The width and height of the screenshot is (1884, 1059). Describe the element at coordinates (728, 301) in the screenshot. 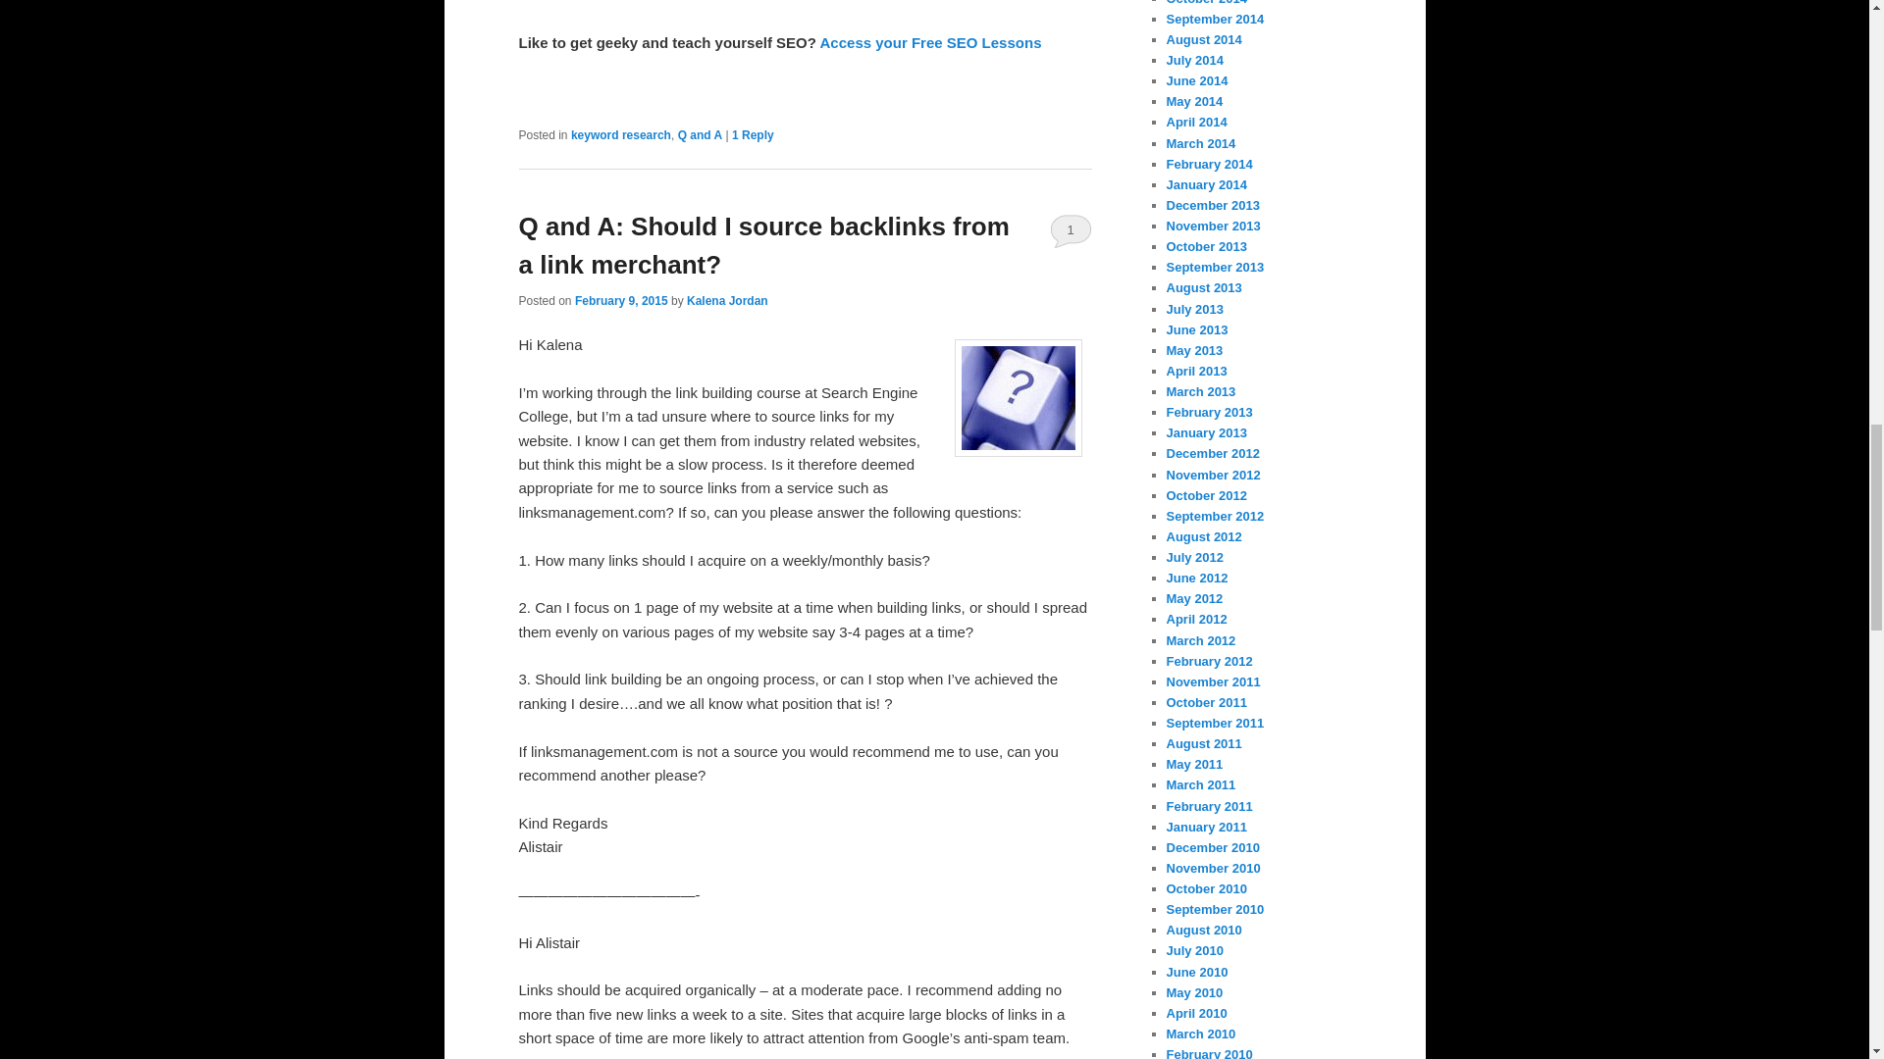

I see `Kalena Jordan` at that location.